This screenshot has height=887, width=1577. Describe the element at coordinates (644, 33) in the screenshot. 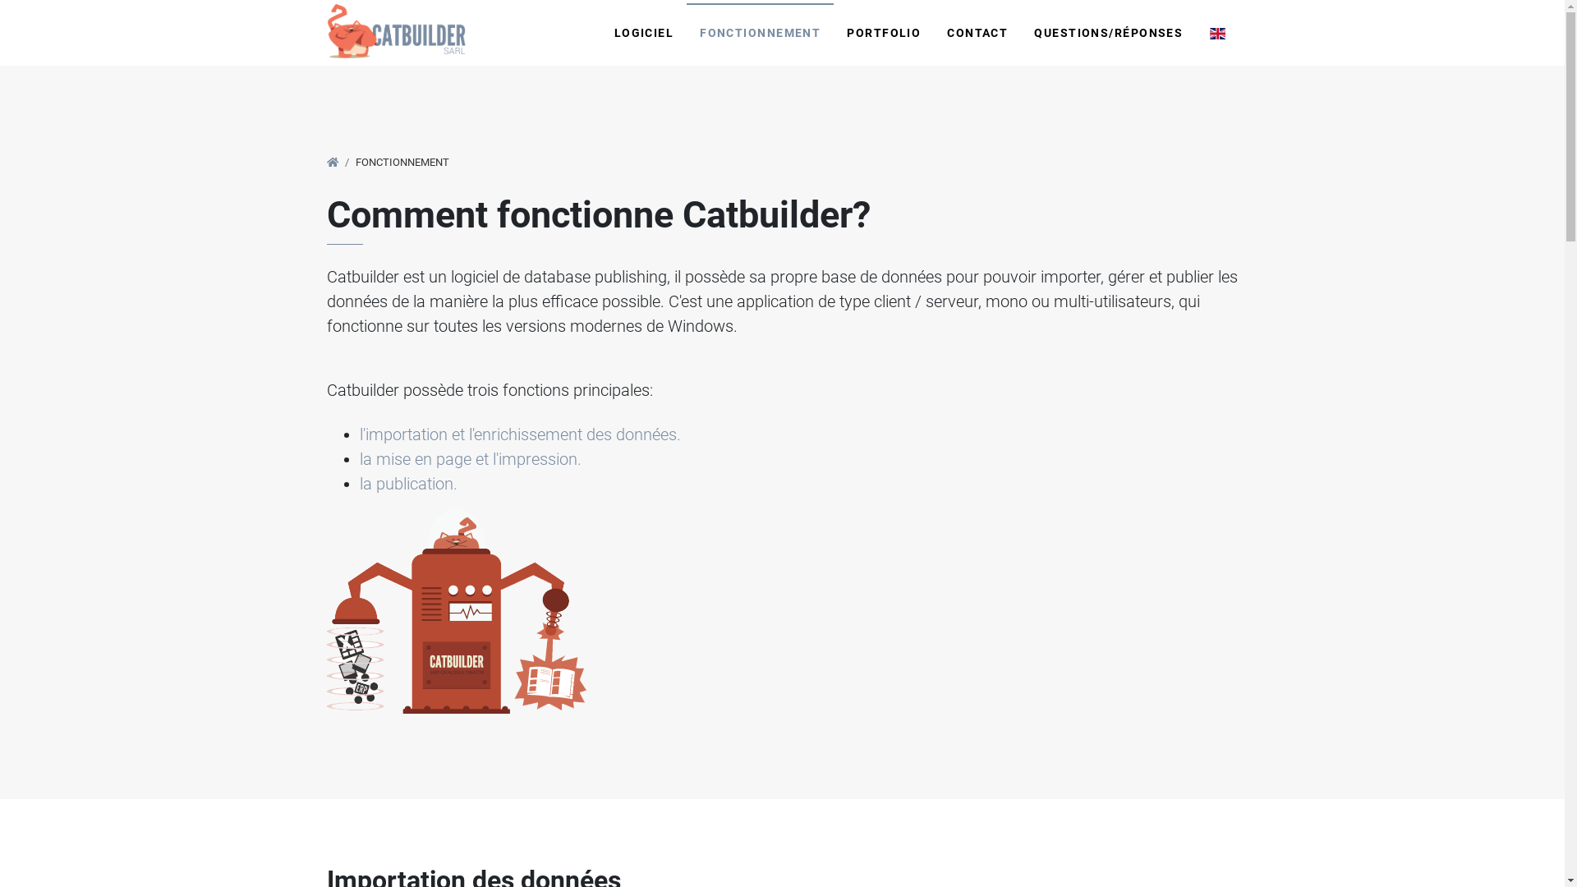

I see `LOGICIEL` at that location.